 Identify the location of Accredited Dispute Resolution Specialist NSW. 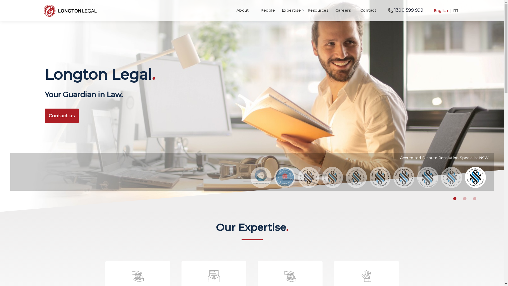
(475, 177).